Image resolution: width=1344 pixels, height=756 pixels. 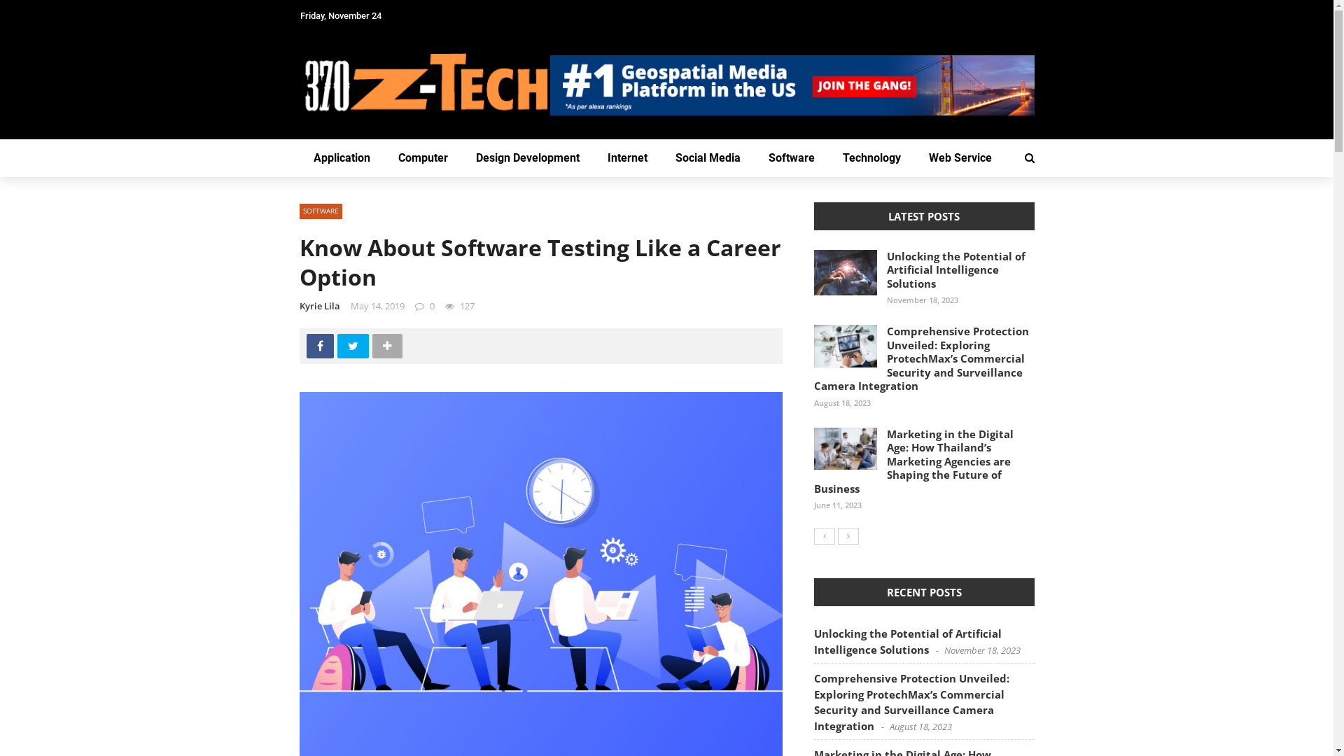 I want to click on Design Development, so click(x=528, y=158).